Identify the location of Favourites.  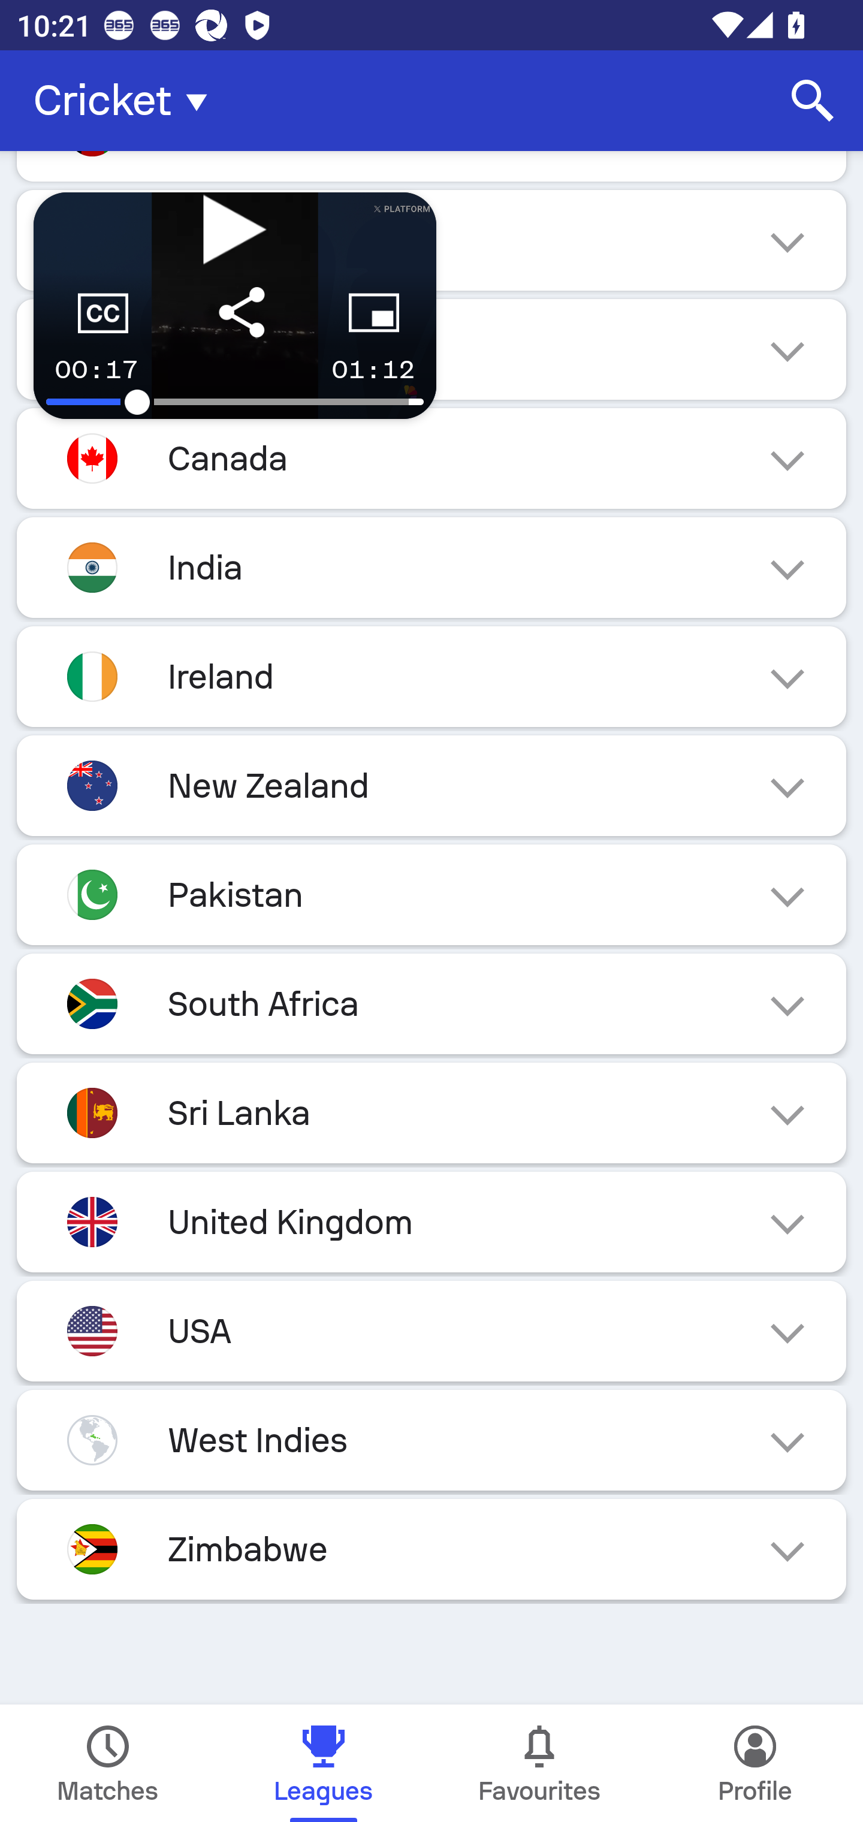
(539, 1763).